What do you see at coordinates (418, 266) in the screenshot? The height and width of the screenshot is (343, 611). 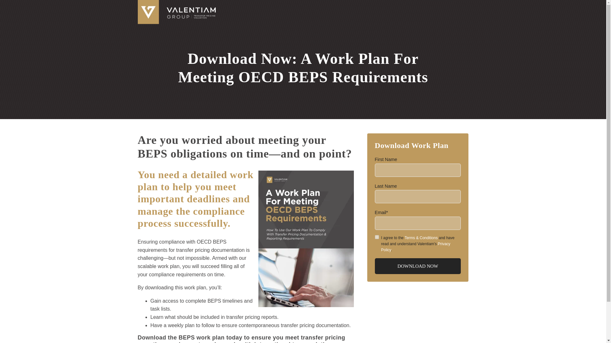 I see `Download Now` at bounding box center [418, 266].